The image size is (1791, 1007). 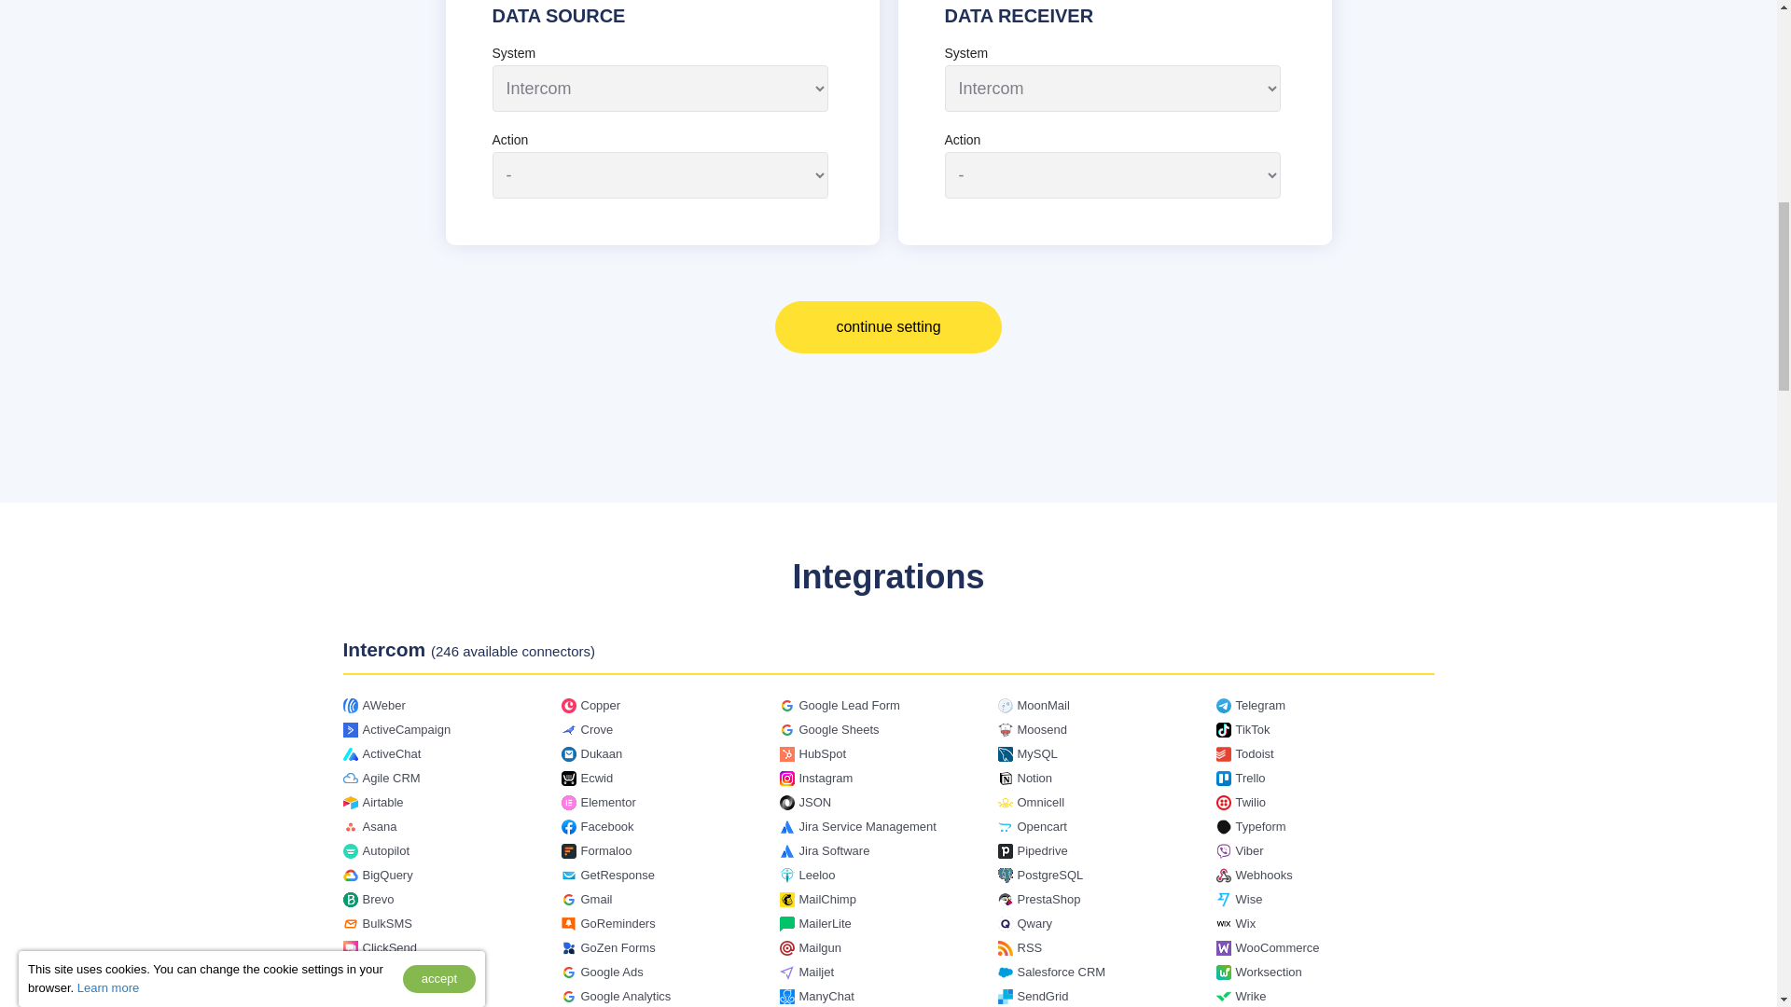 What do you see at coordinates (1259, 705) in the screenshot?
I see `Intercom and Telegram integration` at bounding box center [1259, 705].